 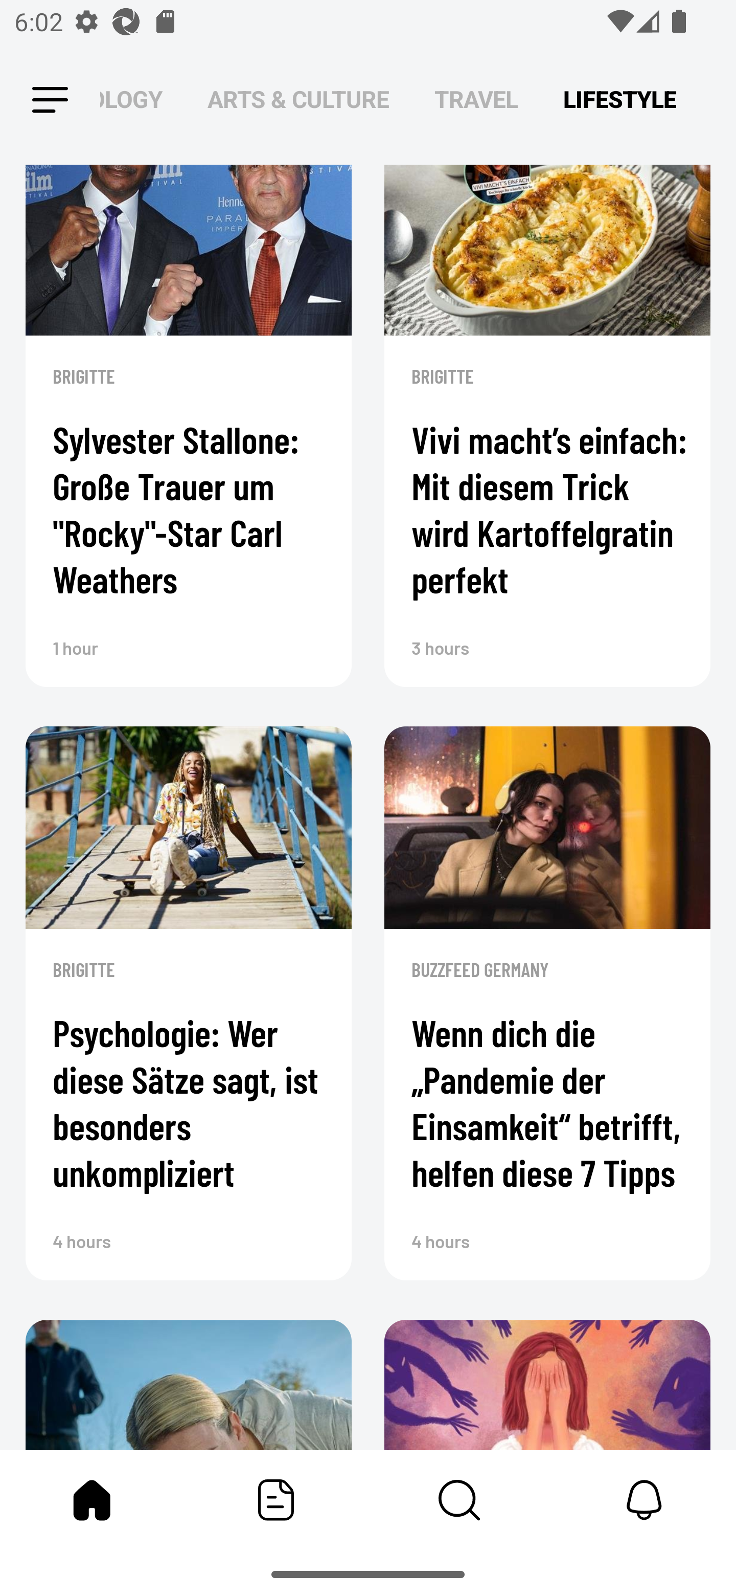 I want to click on Leading Icon, so click(x=50, y=100).